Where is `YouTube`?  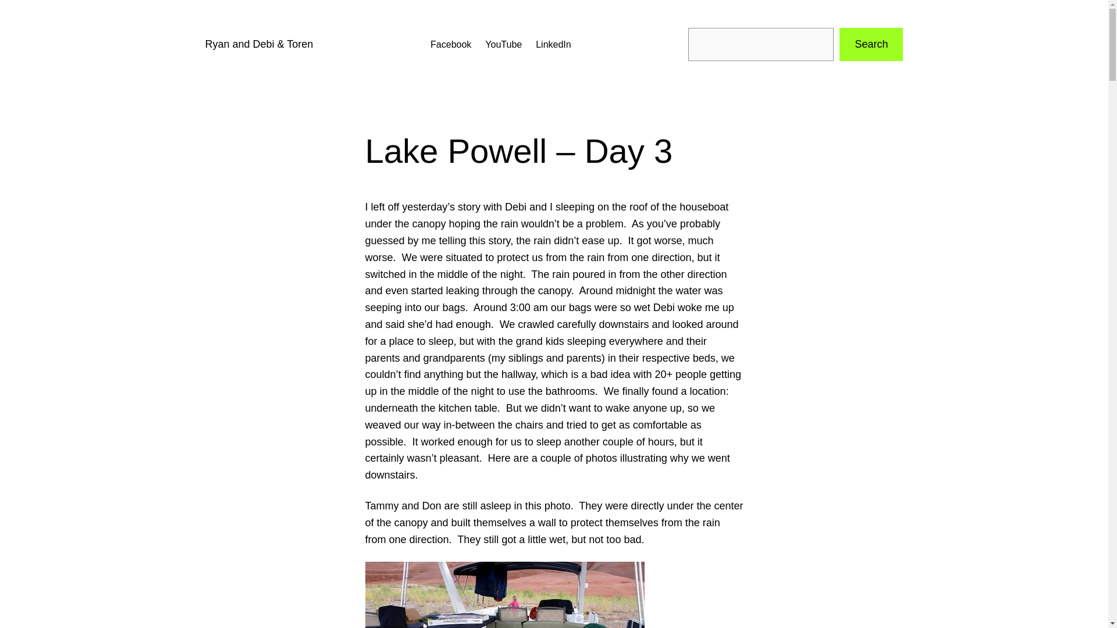
YouTube is located at coordinates (503, 44).